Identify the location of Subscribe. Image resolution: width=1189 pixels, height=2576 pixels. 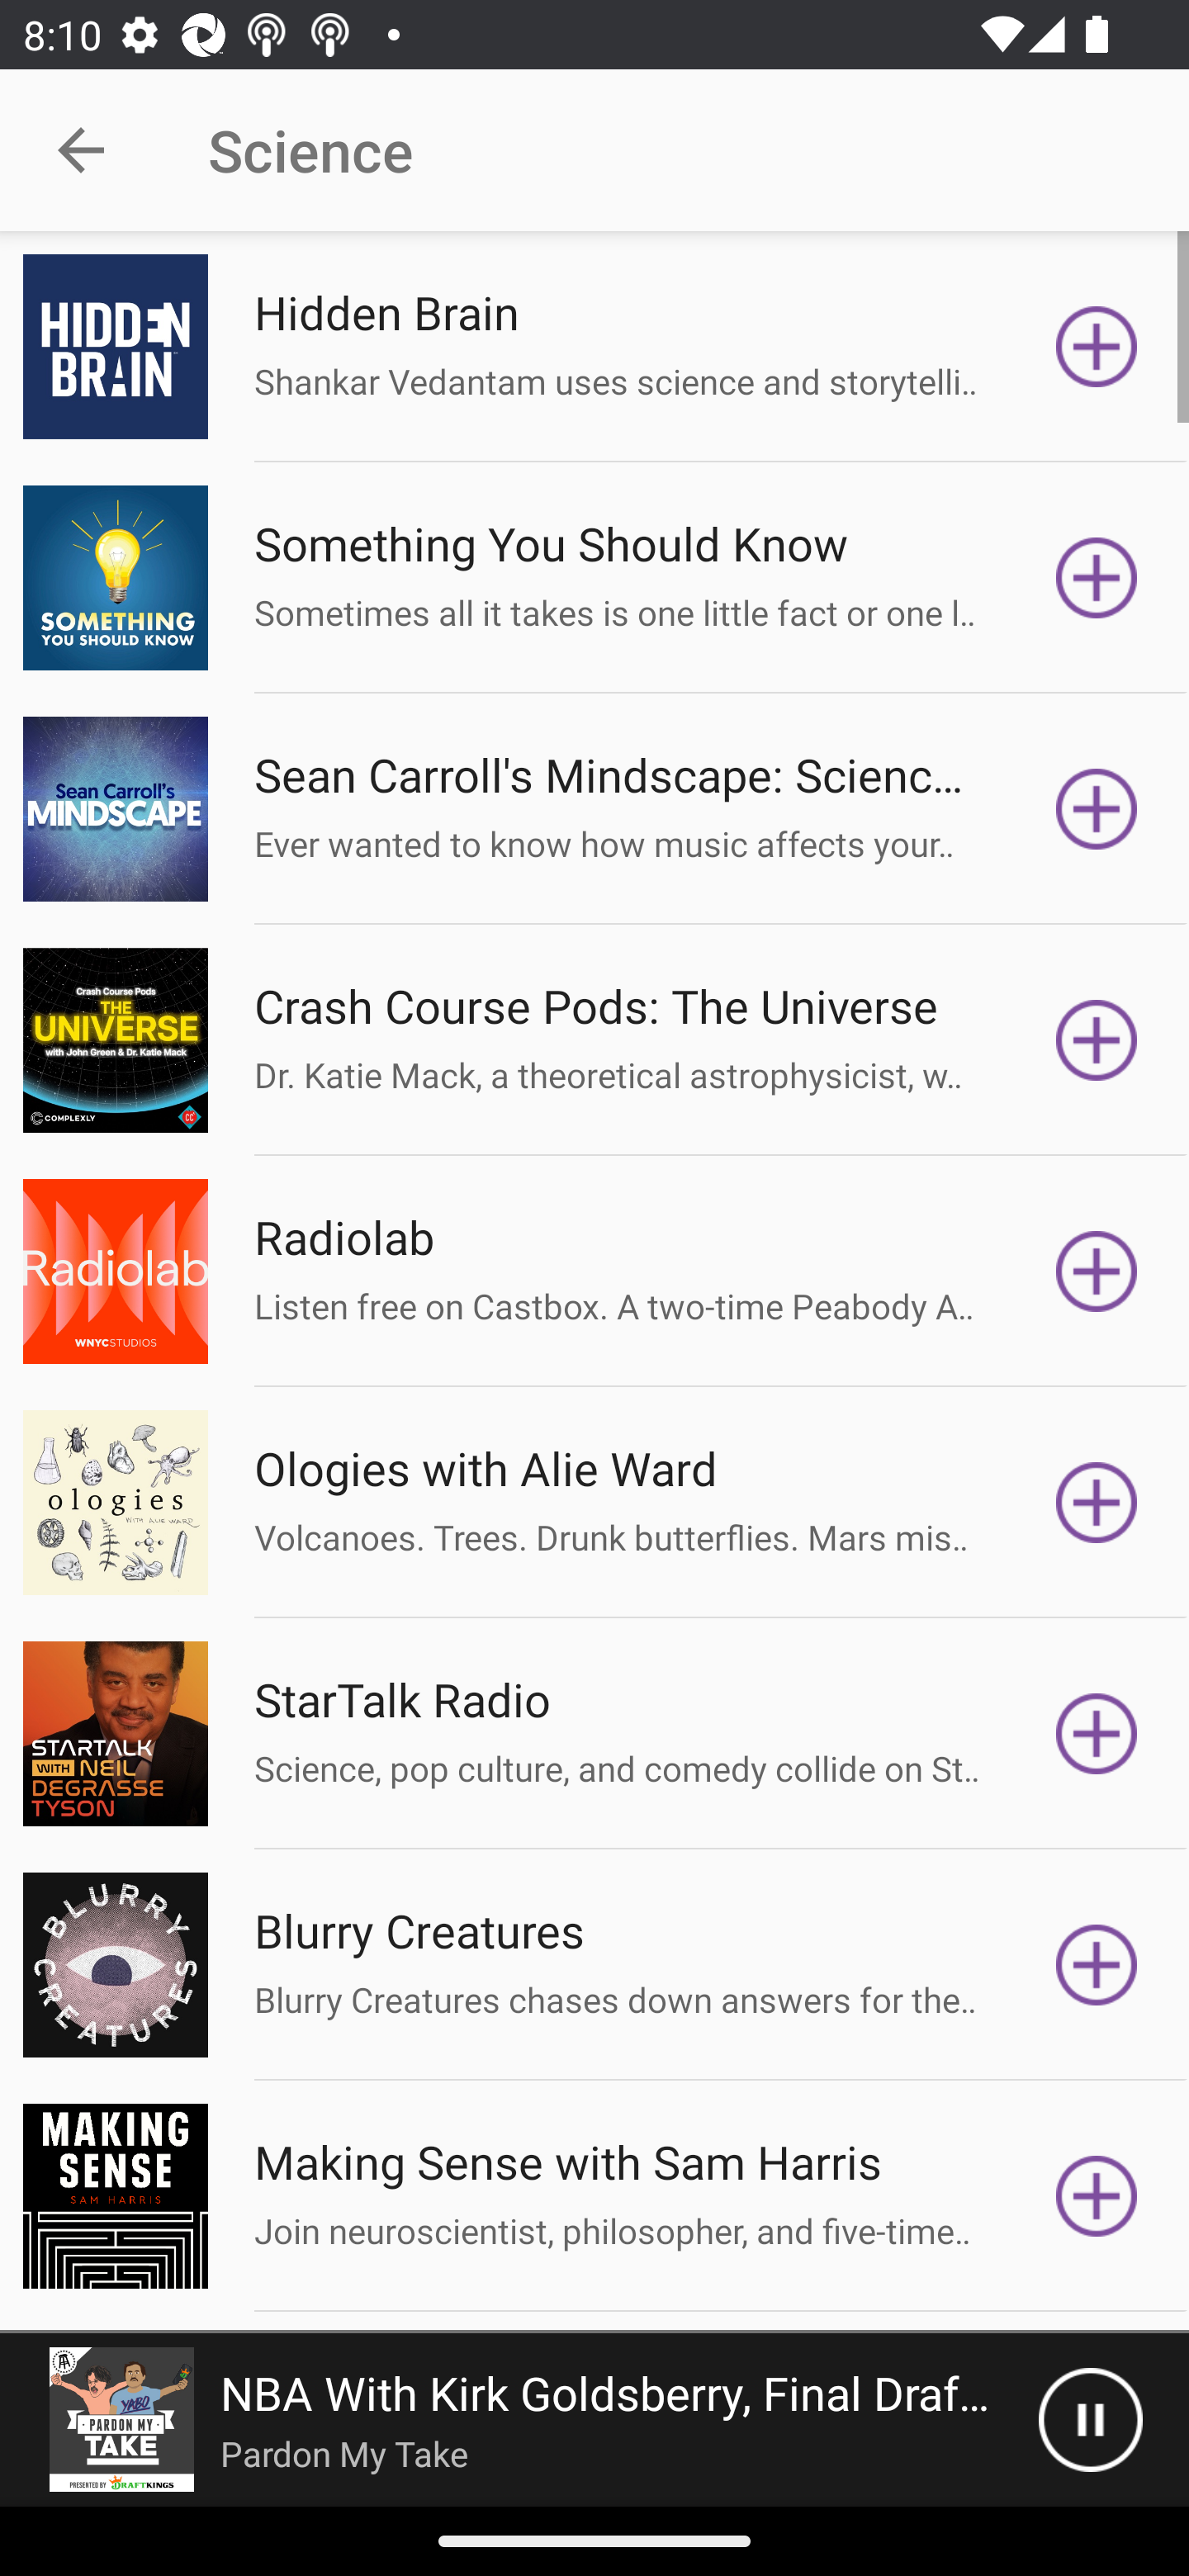
(1097, 1040).